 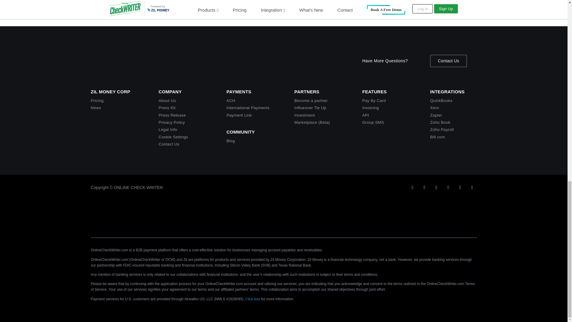 I want to click on Follow on X, so click(x=412, y=187).